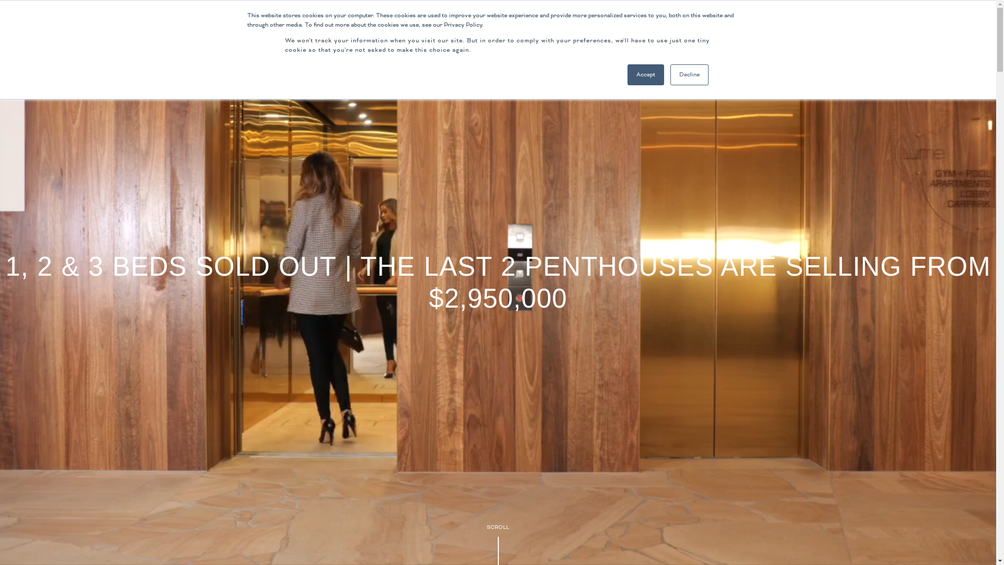 This screenshot has height=565, width=1004. I want to click on Decline, so click(689, 75).